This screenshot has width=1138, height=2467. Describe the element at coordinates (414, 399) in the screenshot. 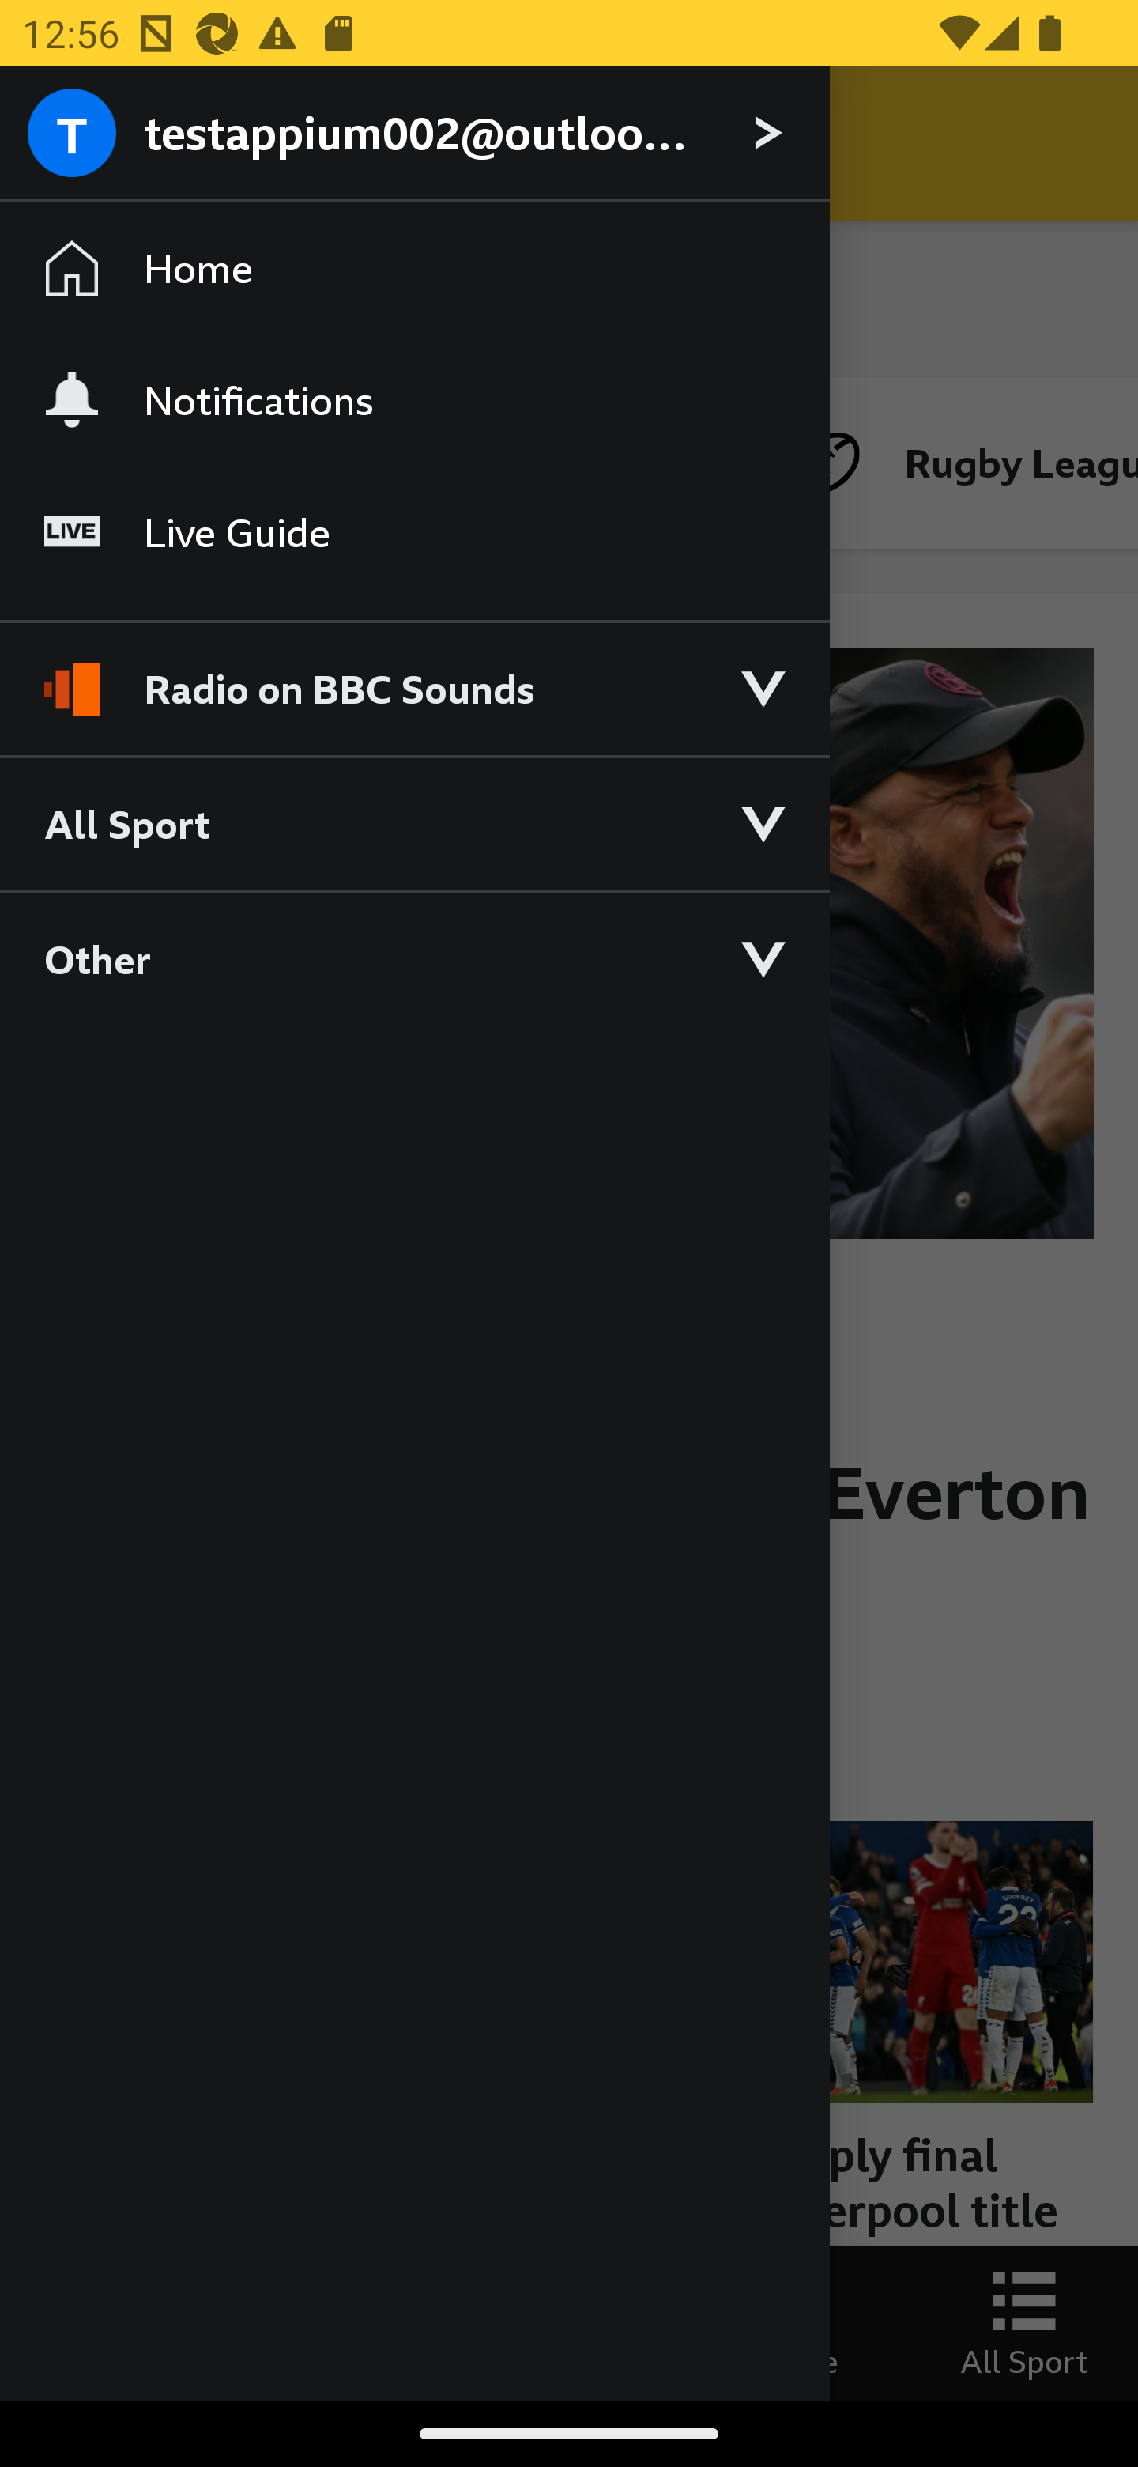

I see `Notifications` at that location.